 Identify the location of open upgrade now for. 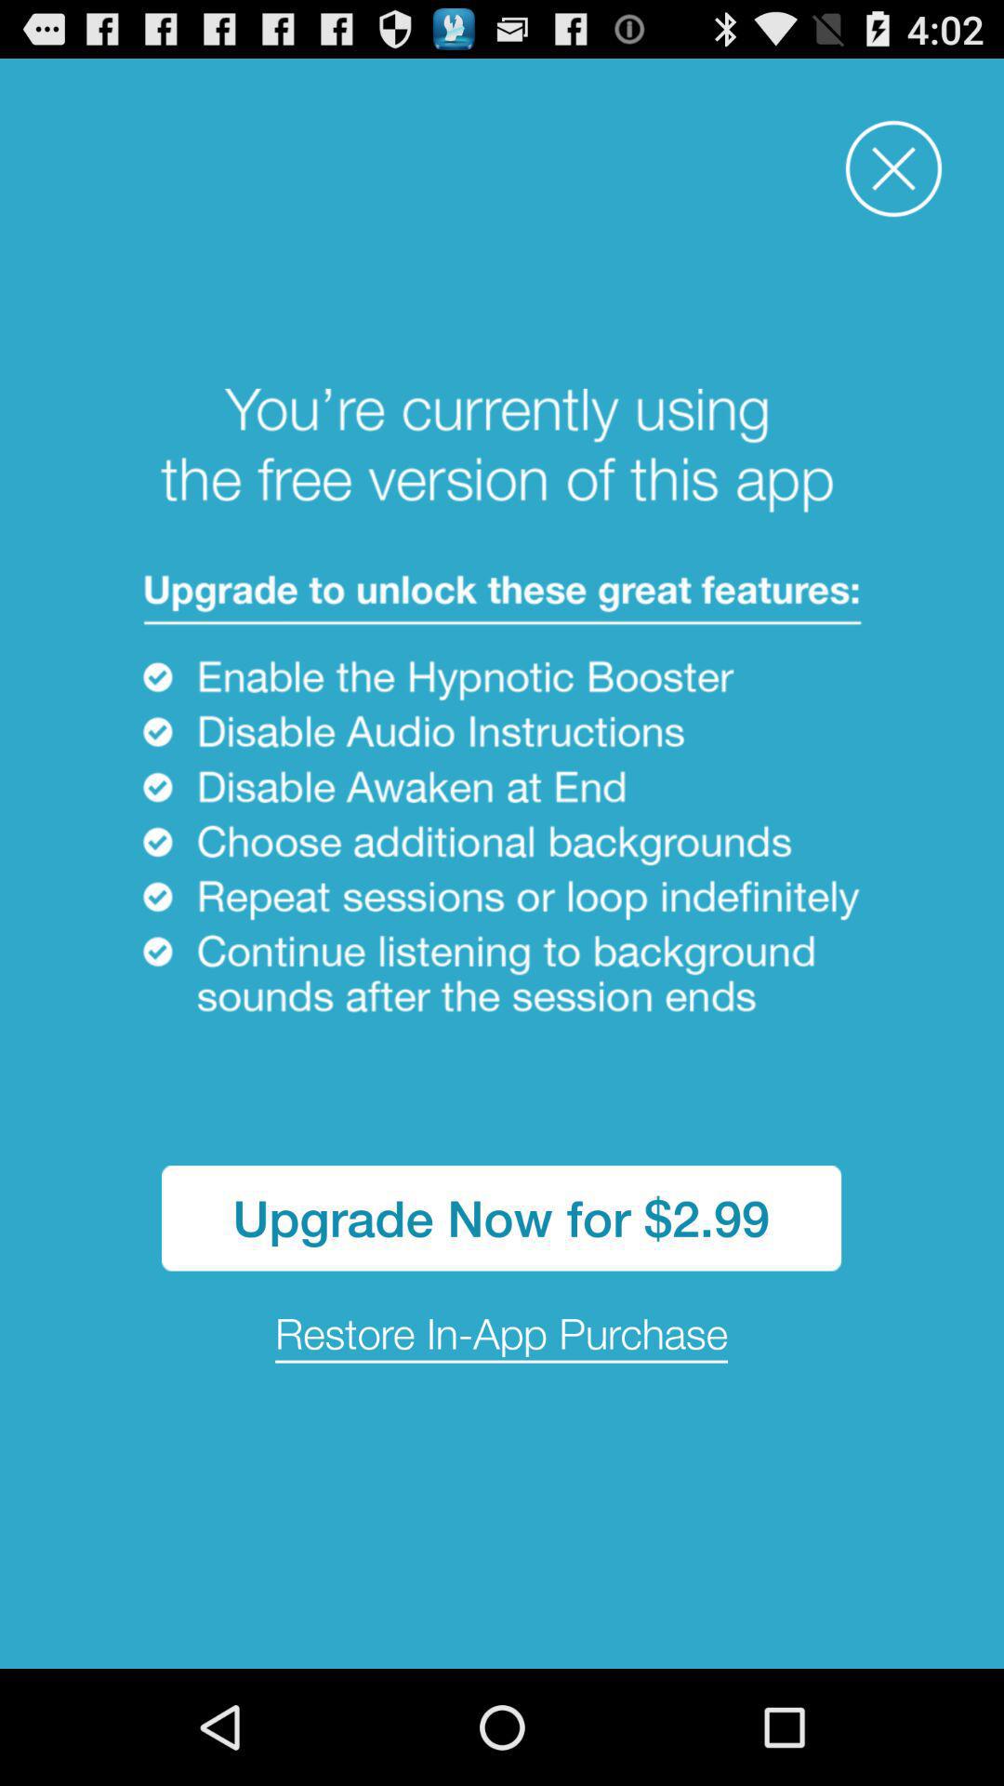
(502, 1219).